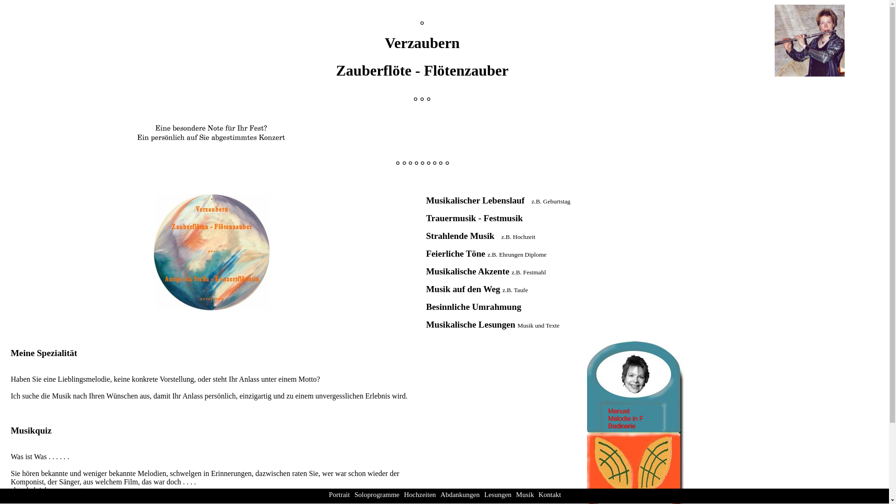 Image resolution: width=896 pixels, height=504 pixels. Describe the element at coordinates (420, 495) in the screenshot. I see `Hochzeiten` at that location.